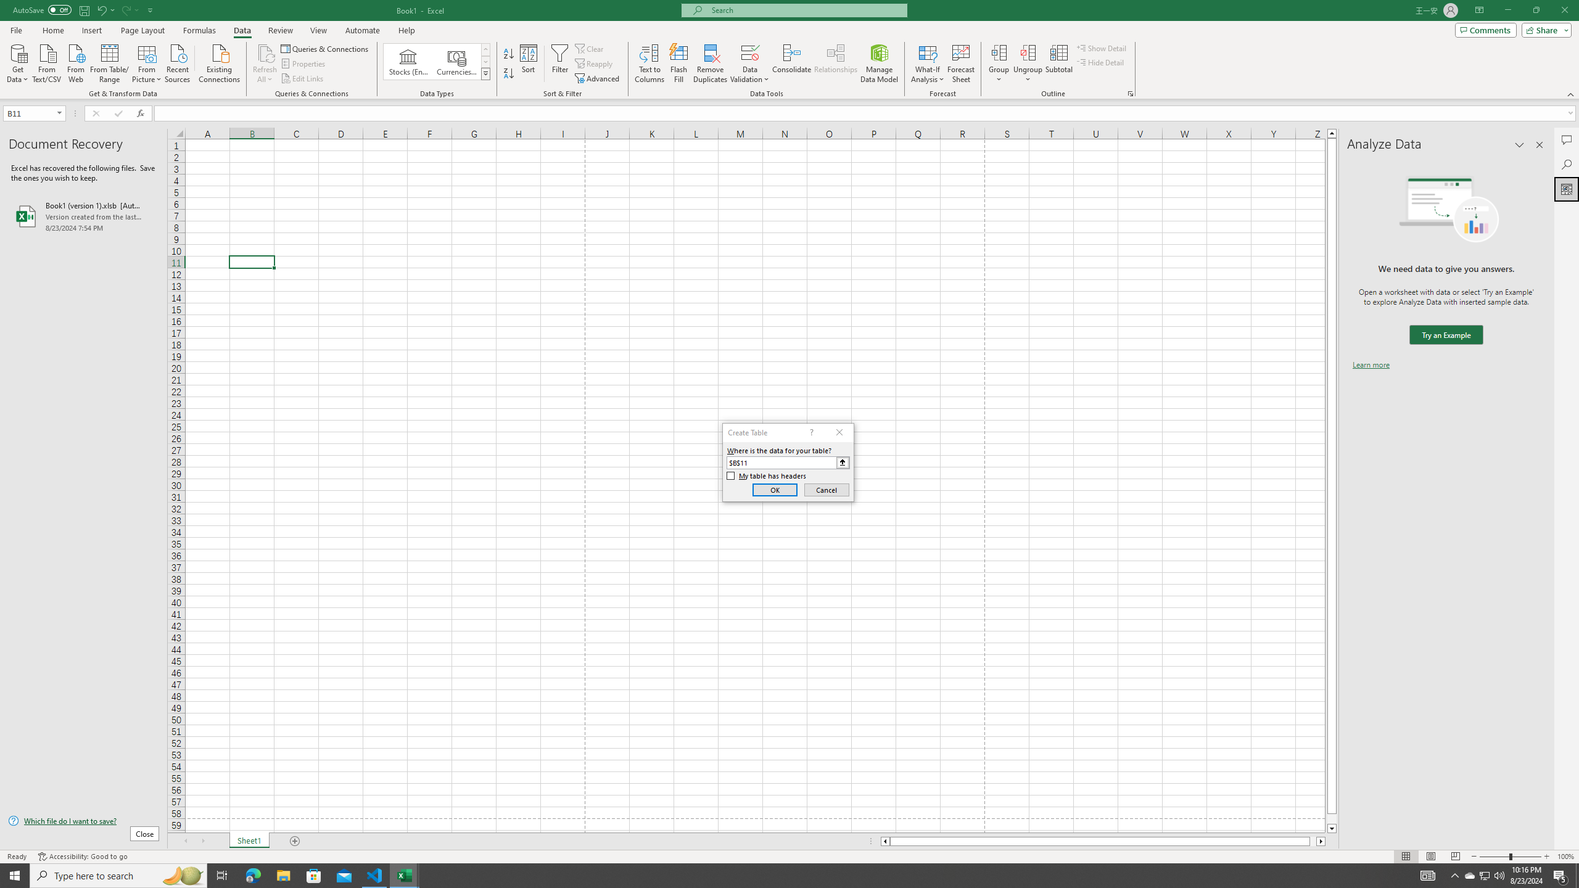  I want to click on Hide Detail, so click(1100, 62).